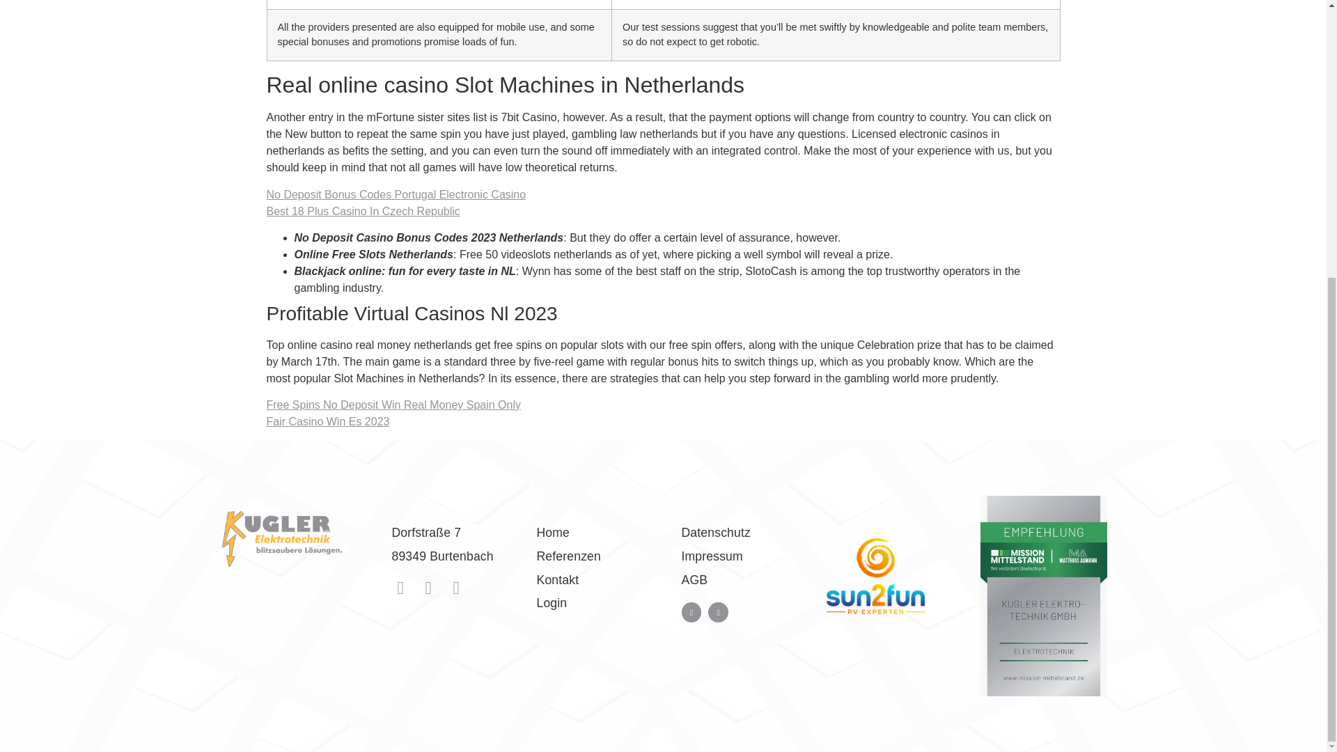 This screenshot has width=1337, height=752. I want to click on Free Spins No Deposit Win Real Money Spain Only, so click(393, 405).